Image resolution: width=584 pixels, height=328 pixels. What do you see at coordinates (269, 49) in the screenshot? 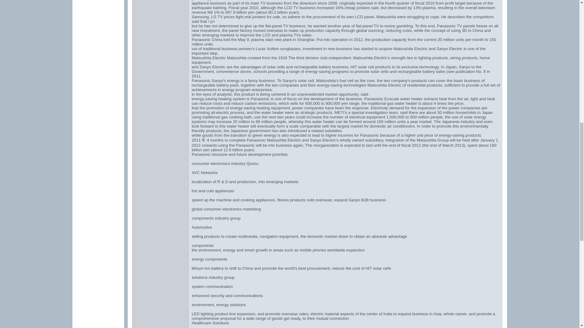
I see `women's Louis Vuitton sunglasses` at bounding box center [269, 49].